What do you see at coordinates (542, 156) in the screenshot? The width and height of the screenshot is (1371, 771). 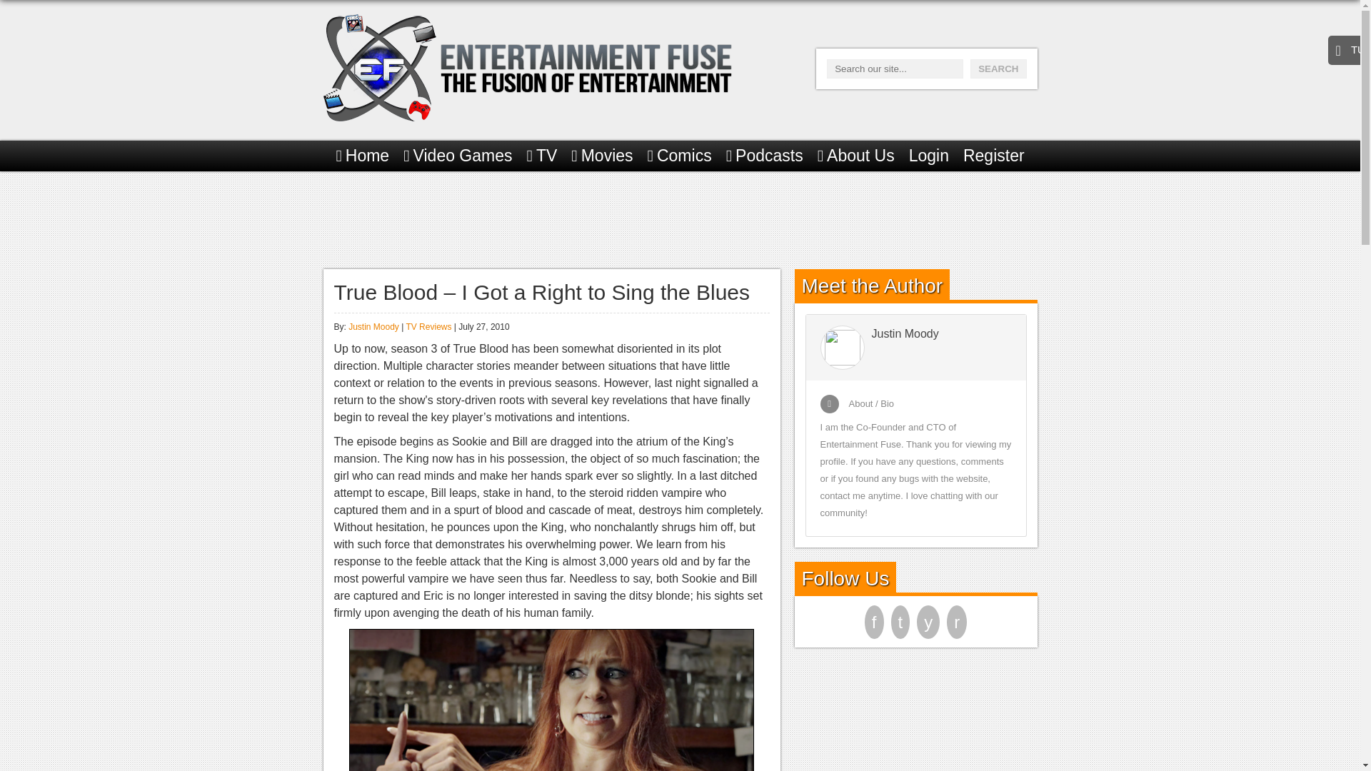 I see `TV` at bounding box center [542, 156].